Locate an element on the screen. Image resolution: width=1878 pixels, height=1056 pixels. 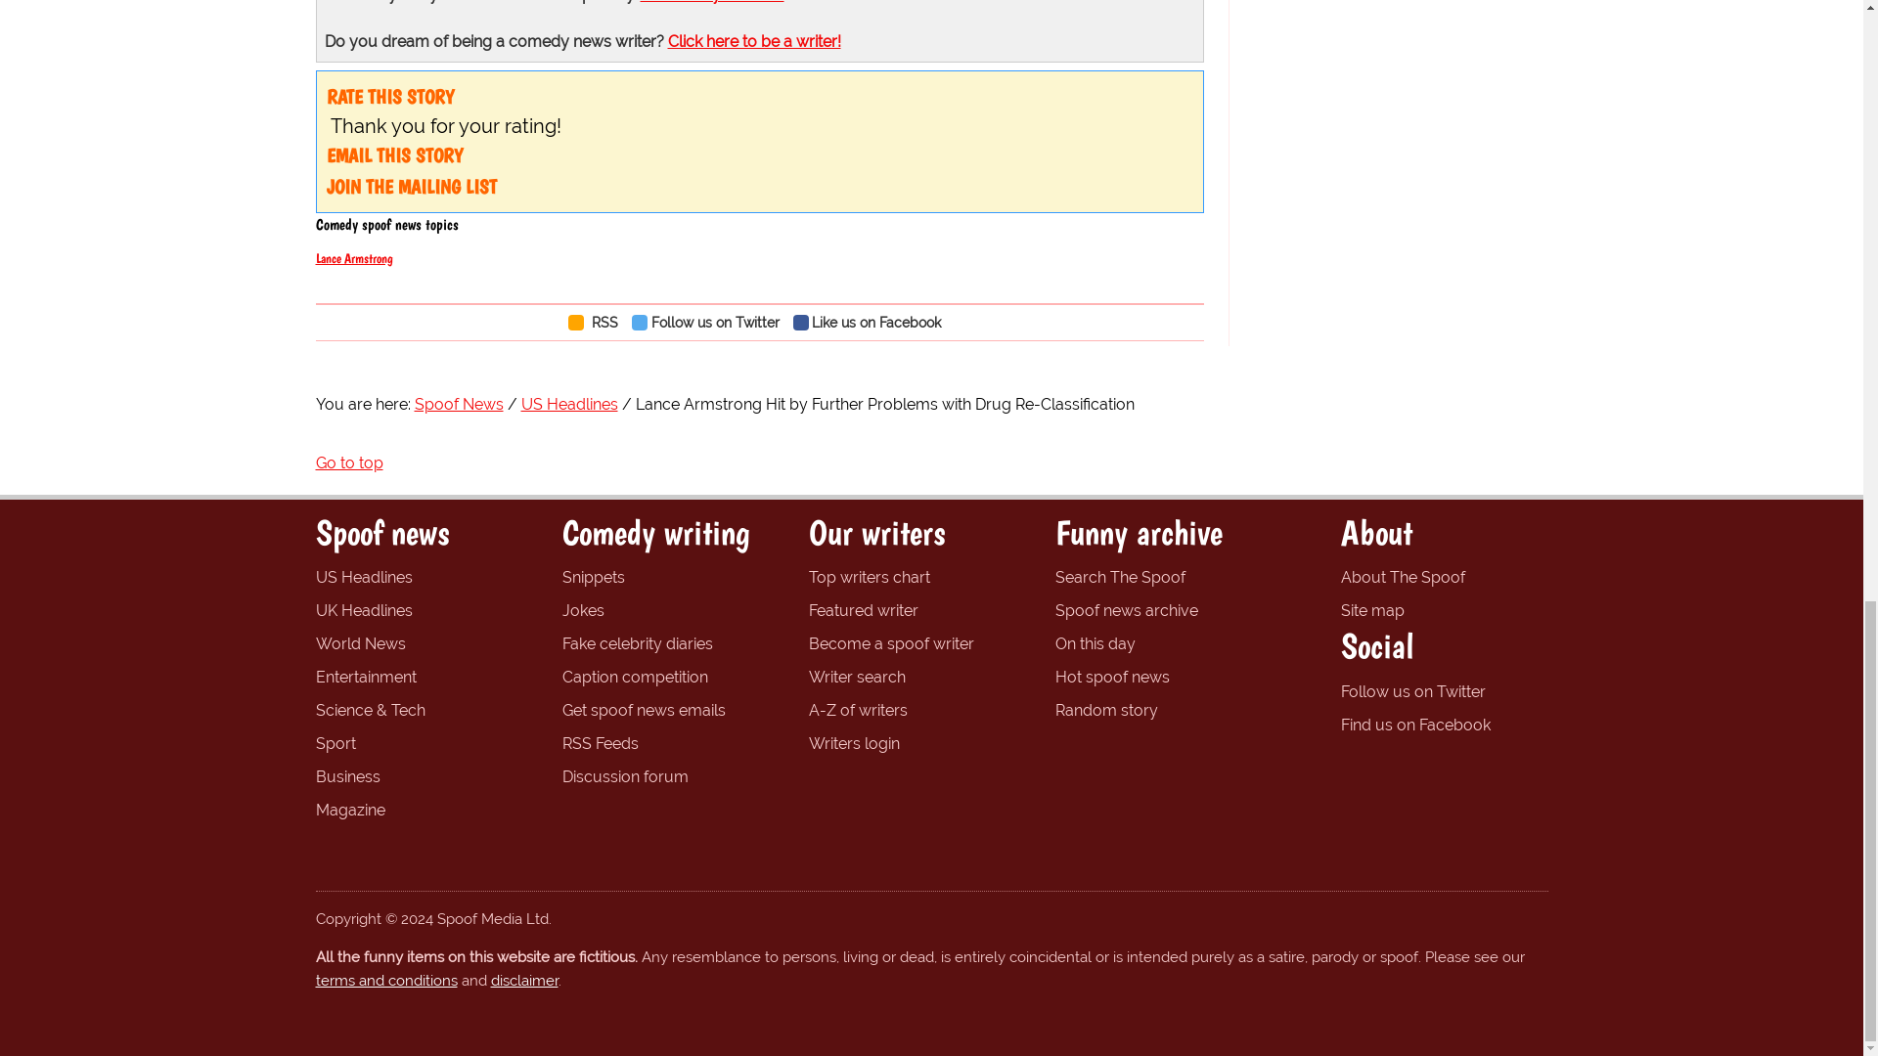
Click here to be a writer! is located at coordinates (753, 41).